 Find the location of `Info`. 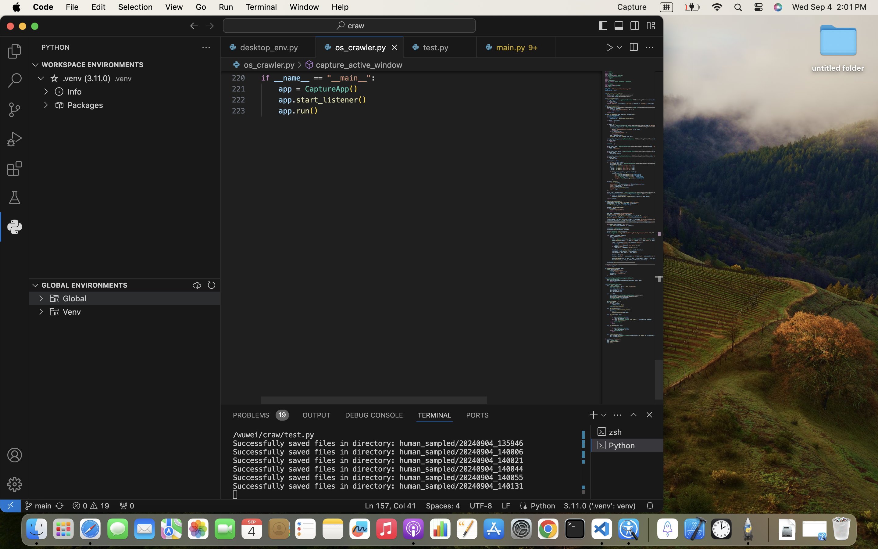

Info is located at coordinates (75, 92).